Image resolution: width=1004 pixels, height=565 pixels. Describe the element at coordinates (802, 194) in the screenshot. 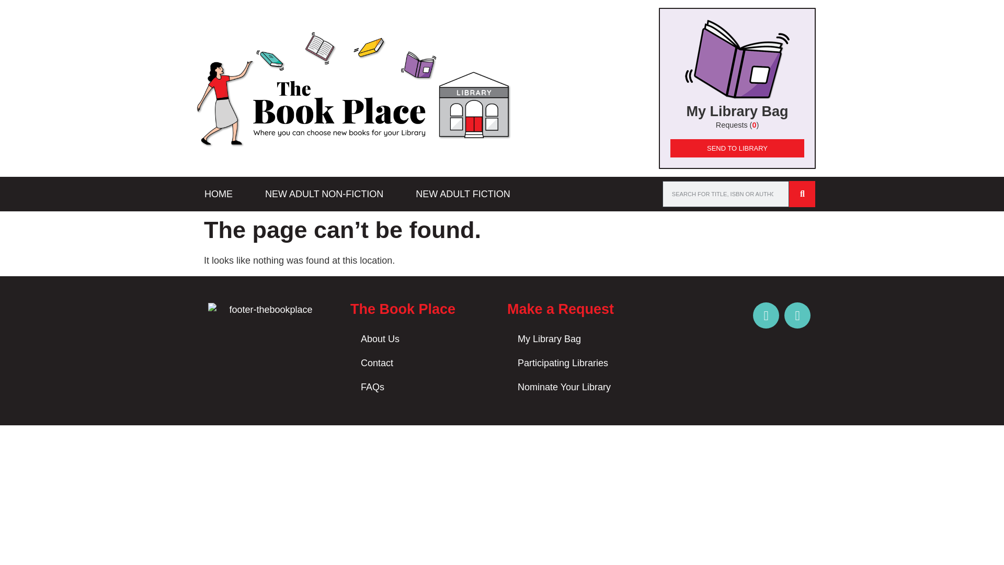

I see `Search` at that location.